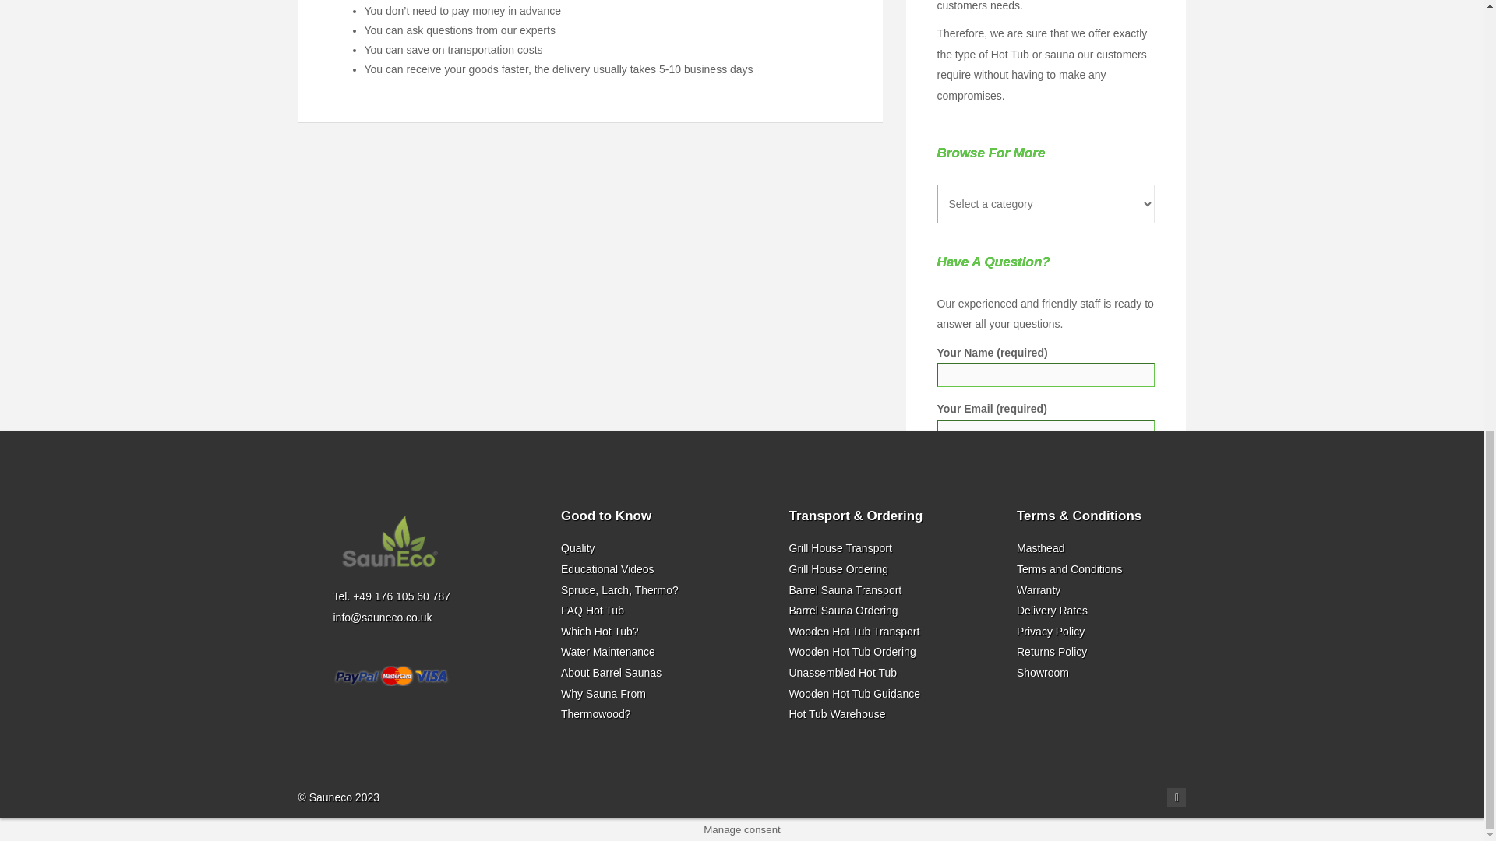 This screenshot has width=1496, height=841. Describe the element at coordinates (620, 589) in the screenshot. I see `Spruce, Larch, Thermo?` at that location.